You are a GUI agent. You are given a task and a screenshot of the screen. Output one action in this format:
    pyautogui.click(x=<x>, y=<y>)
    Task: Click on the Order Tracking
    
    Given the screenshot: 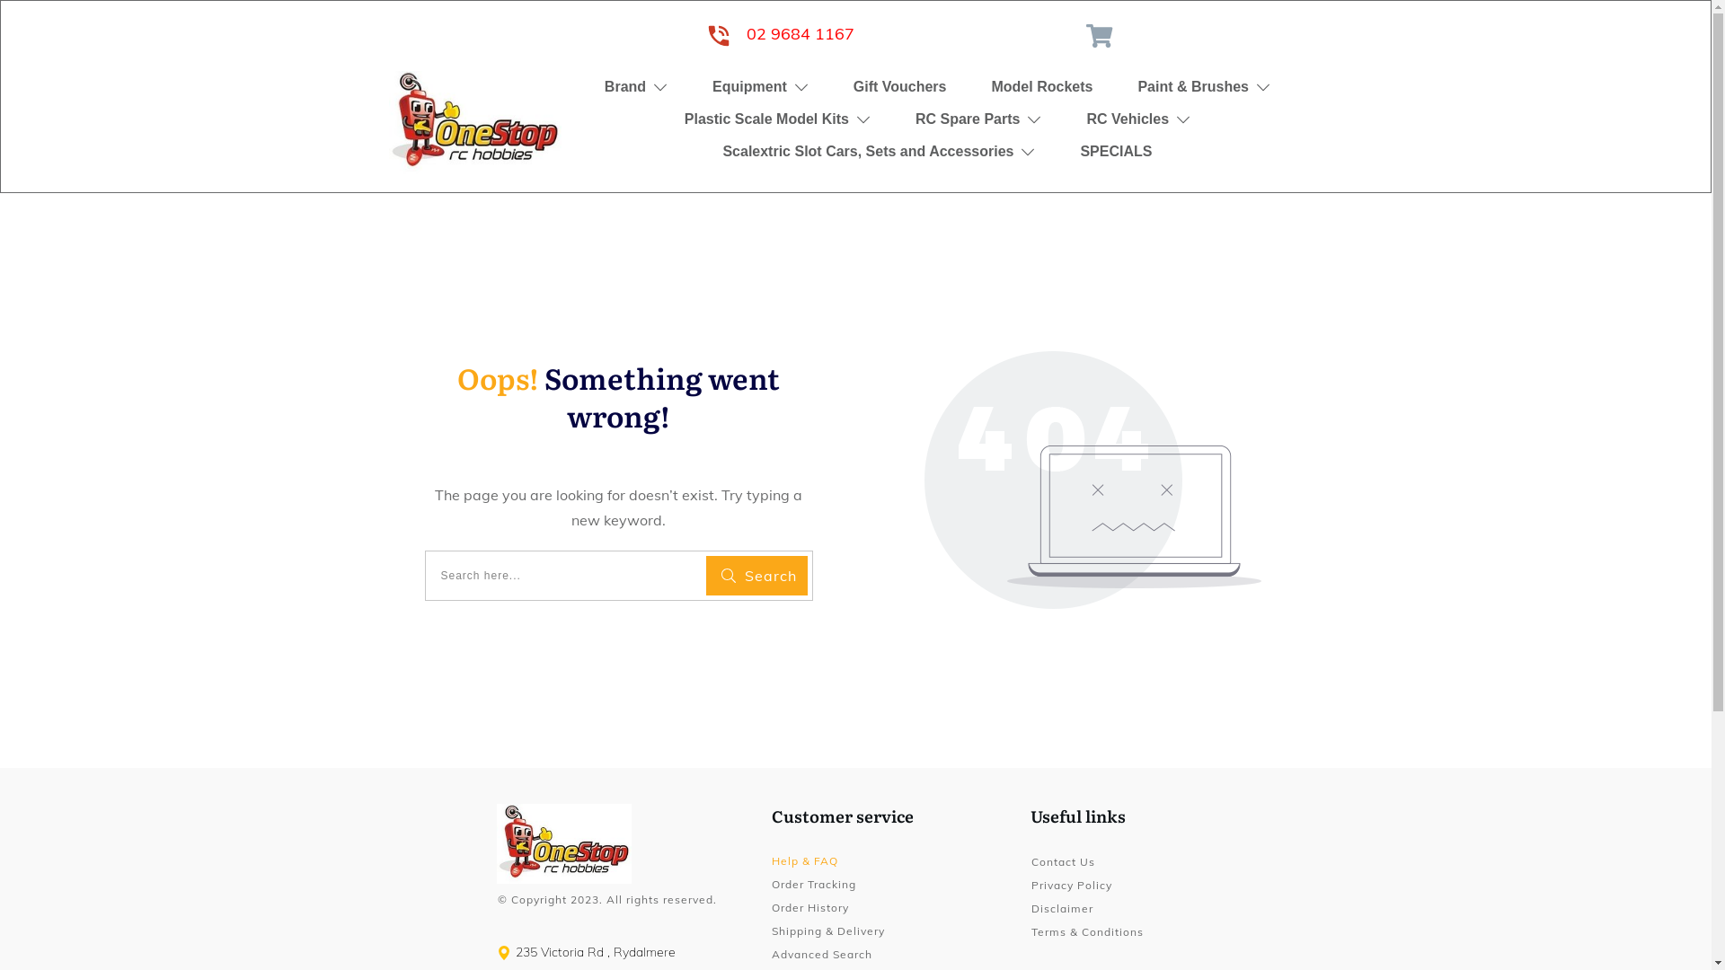 What is the action you would take?
    pyautogui.click(x=814, y=884)
    